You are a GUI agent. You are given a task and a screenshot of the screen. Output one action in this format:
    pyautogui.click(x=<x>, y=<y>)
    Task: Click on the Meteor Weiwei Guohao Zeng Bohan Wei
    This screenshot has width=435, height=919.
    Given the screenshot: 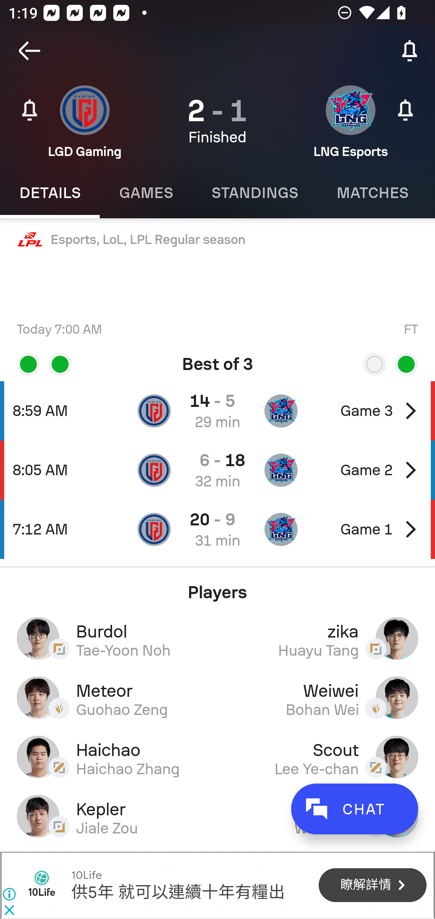 What is the action you would take?
    pyautogui.click(x=217, y=697)
    